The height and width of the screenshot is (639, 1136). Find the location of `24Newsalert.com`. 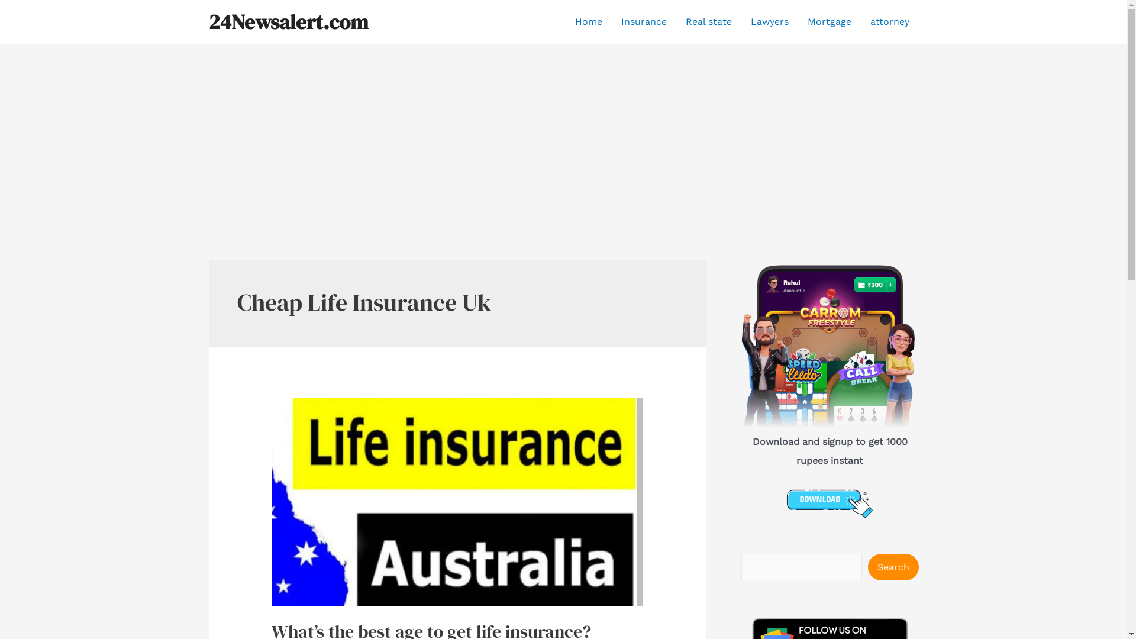

24Newsalert.com is located at coordinates (288, 22).